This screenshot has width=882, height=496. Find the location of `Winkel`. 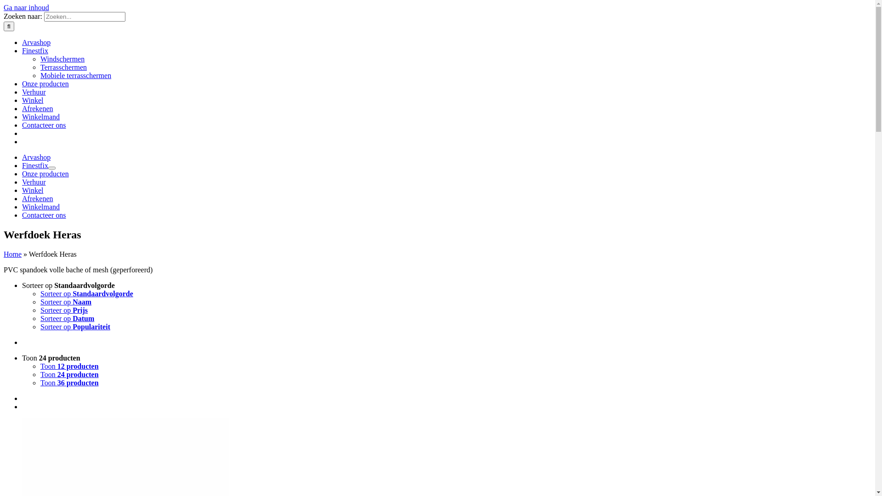

Winkel is located at coordinates (33, 190).